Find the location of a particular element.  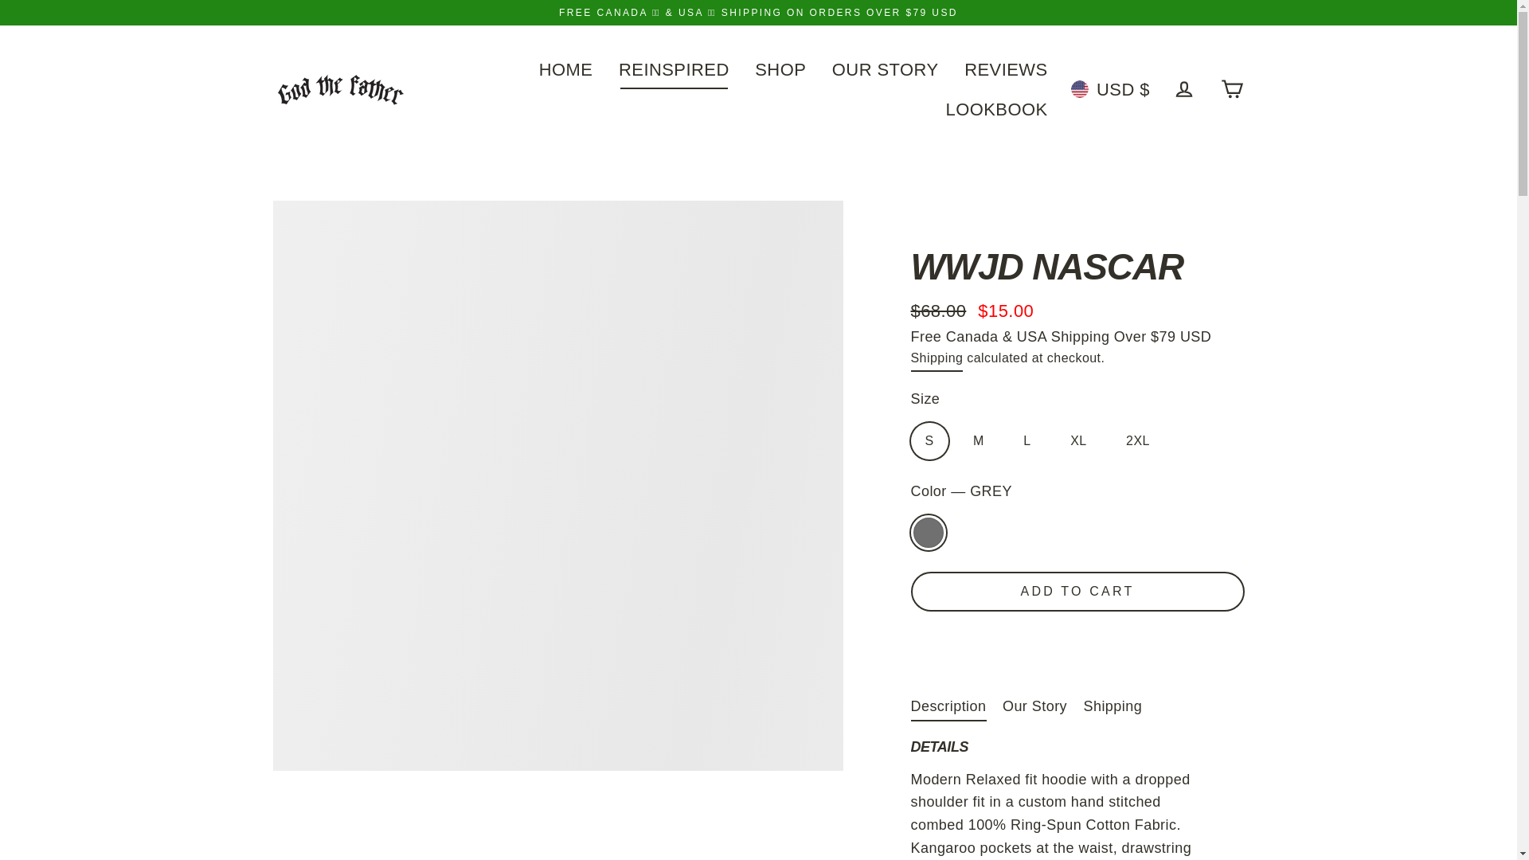

SHOP is located at coordinates (780, 68).